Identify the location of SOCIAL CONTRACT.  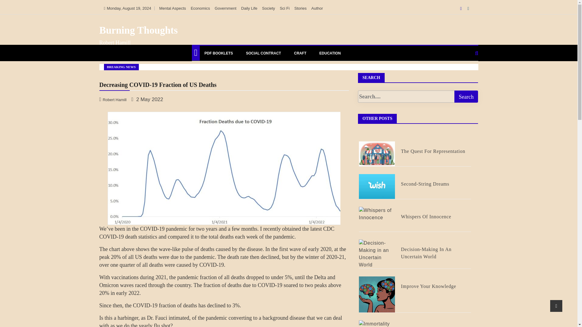
(263, 53).